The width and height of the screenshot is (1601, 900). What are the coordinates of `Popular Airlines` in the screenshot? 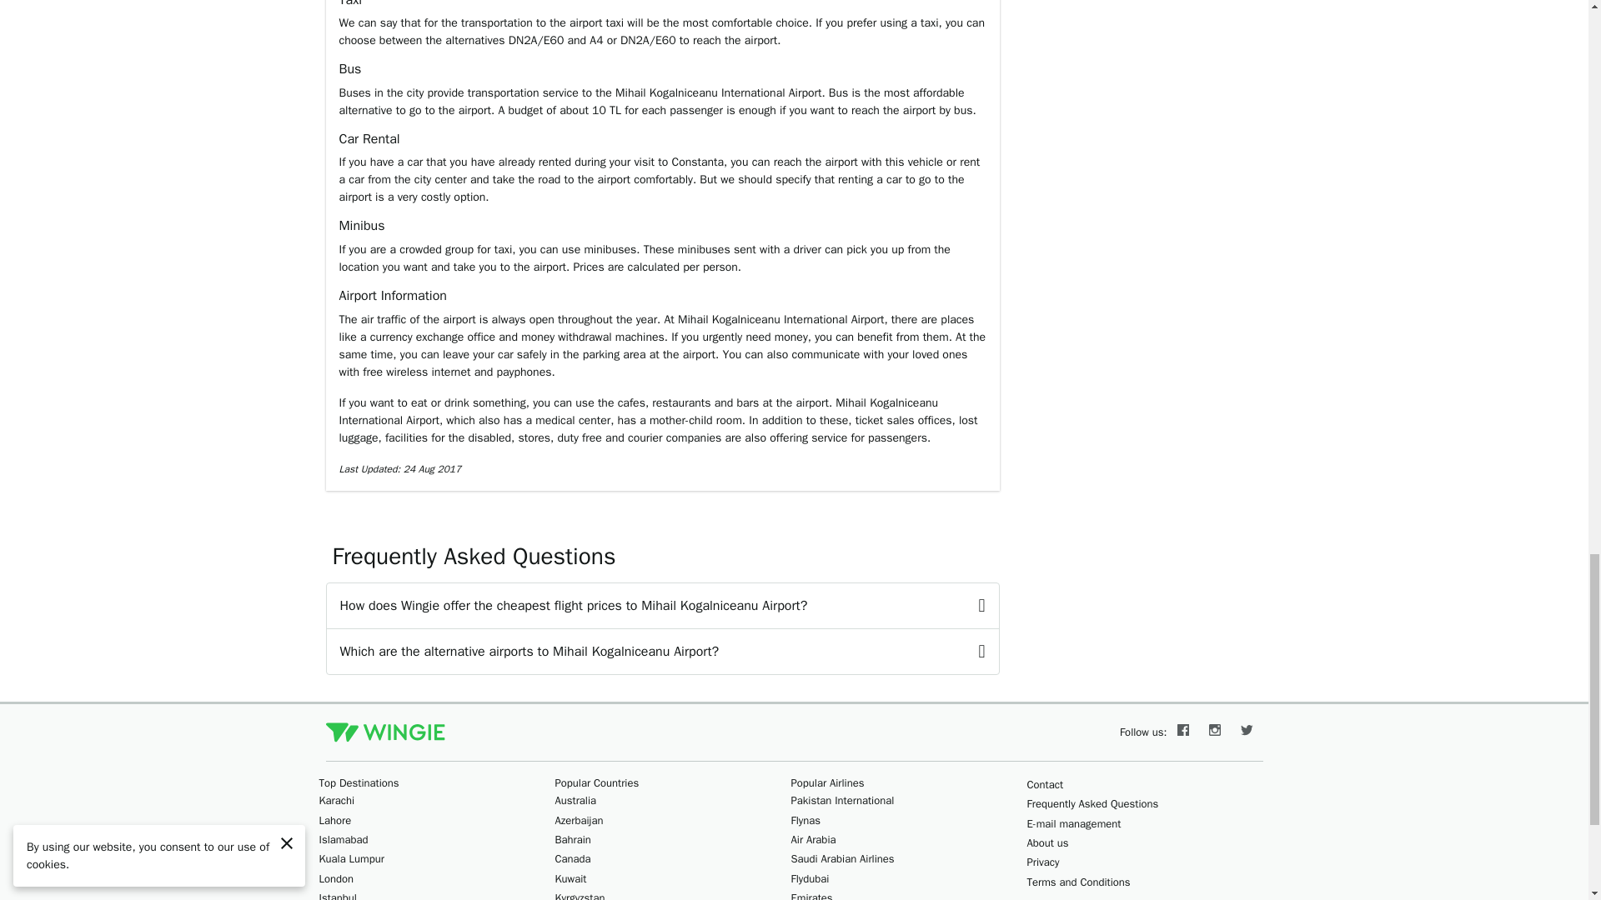 It's located at (827, 782).